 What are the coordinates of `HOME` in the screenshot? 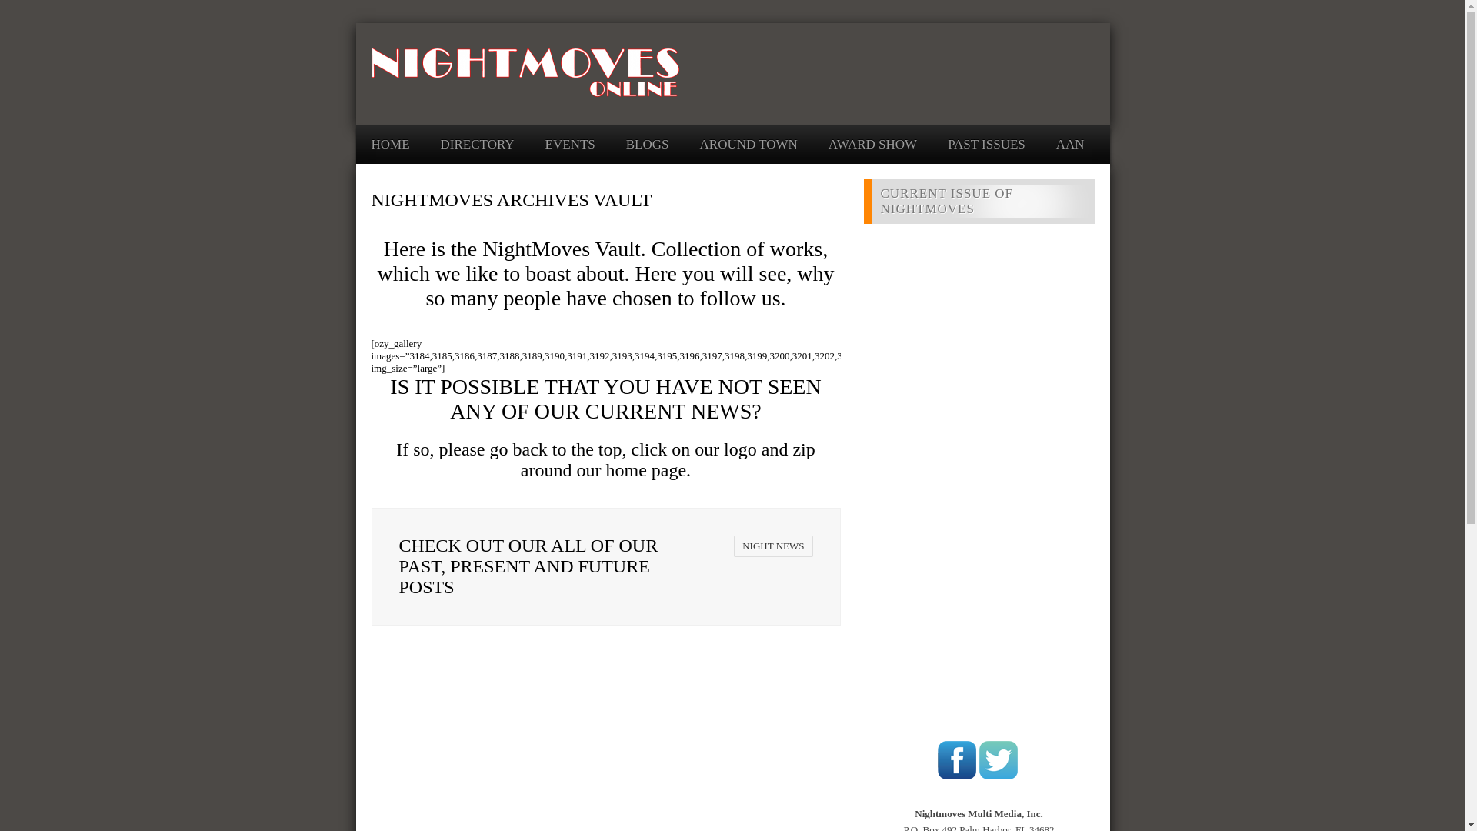 It's located at (389, 144).